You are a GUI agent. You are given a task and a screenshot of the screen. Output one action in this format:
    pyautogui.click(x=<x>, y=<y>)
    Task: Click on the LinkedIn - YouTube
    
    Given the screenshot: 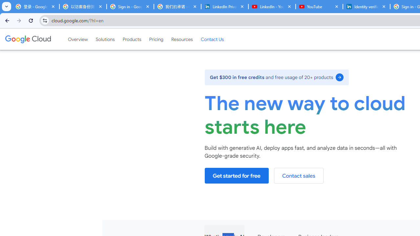 What is the action you would take?
    pyautogui.click(x=272, y=7)
    